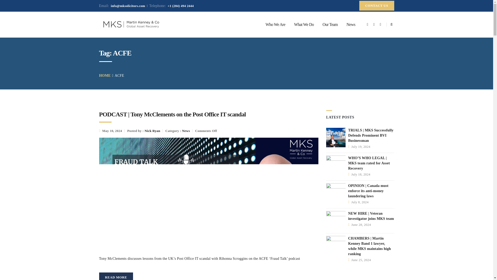 This screenshot has width=497, height=280. Describe the element at coordinates (186, 131) in the screenshot. I see `News` at that location.